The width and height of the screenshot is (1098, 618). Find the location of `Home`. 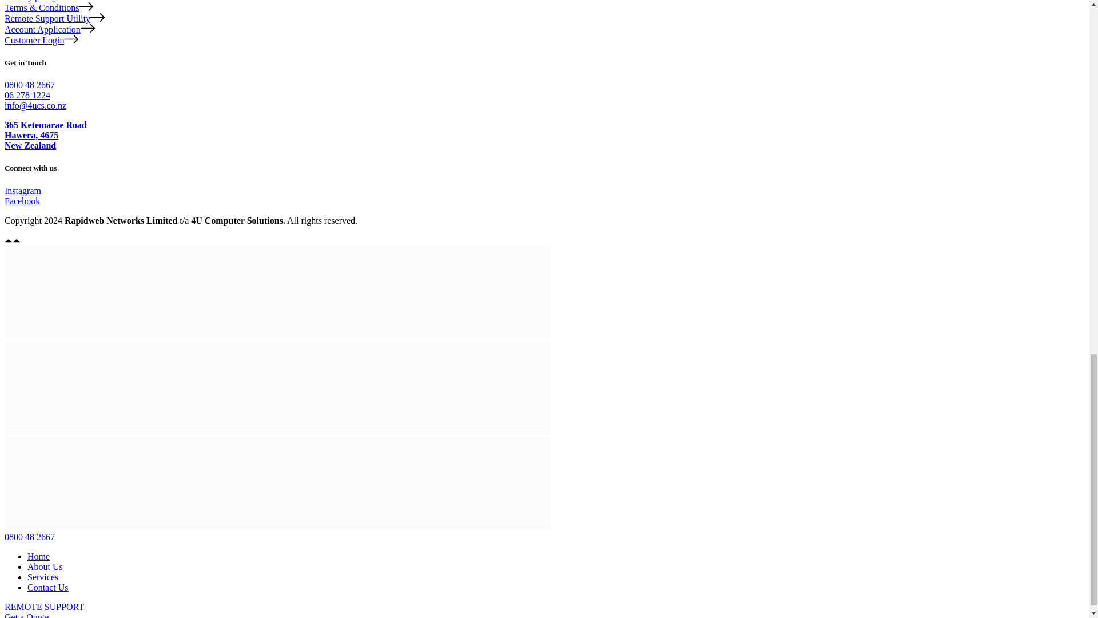

Home is located at coordinates (38, 556).